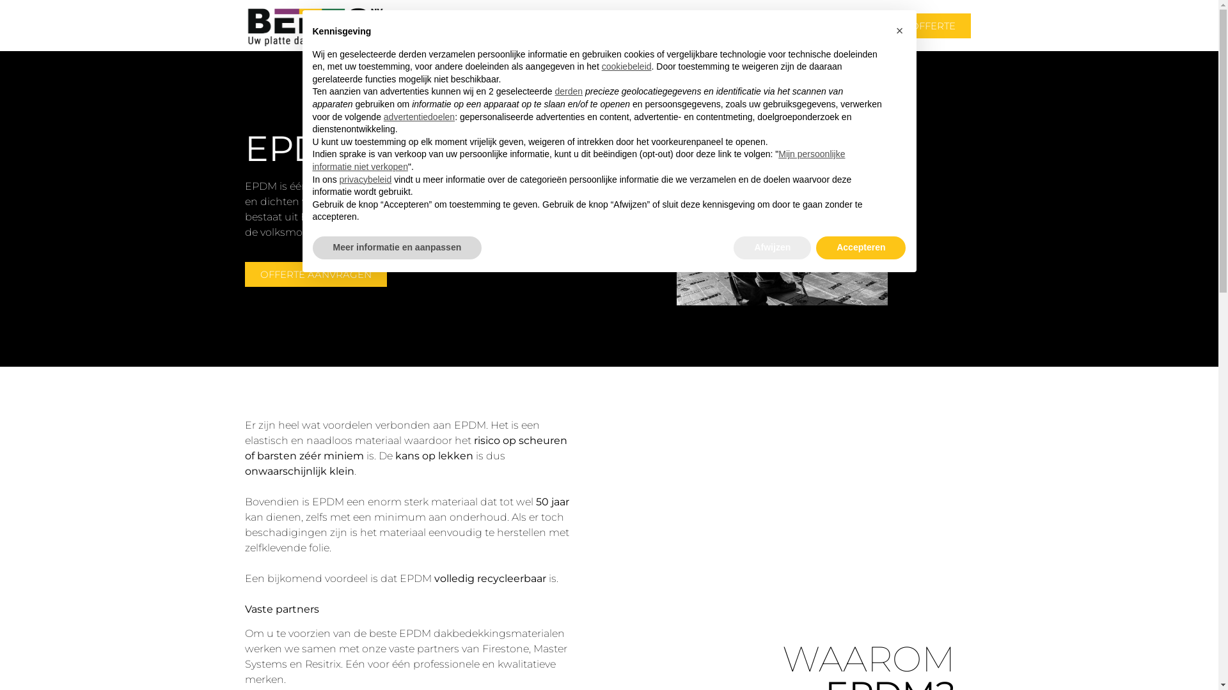 This screenshot has width=1228, height=690. What do you see at coordinates (315, 275) in the screenshot?
I see `OFFERTE AANVRAGEN` at bounding box center [315, 275].